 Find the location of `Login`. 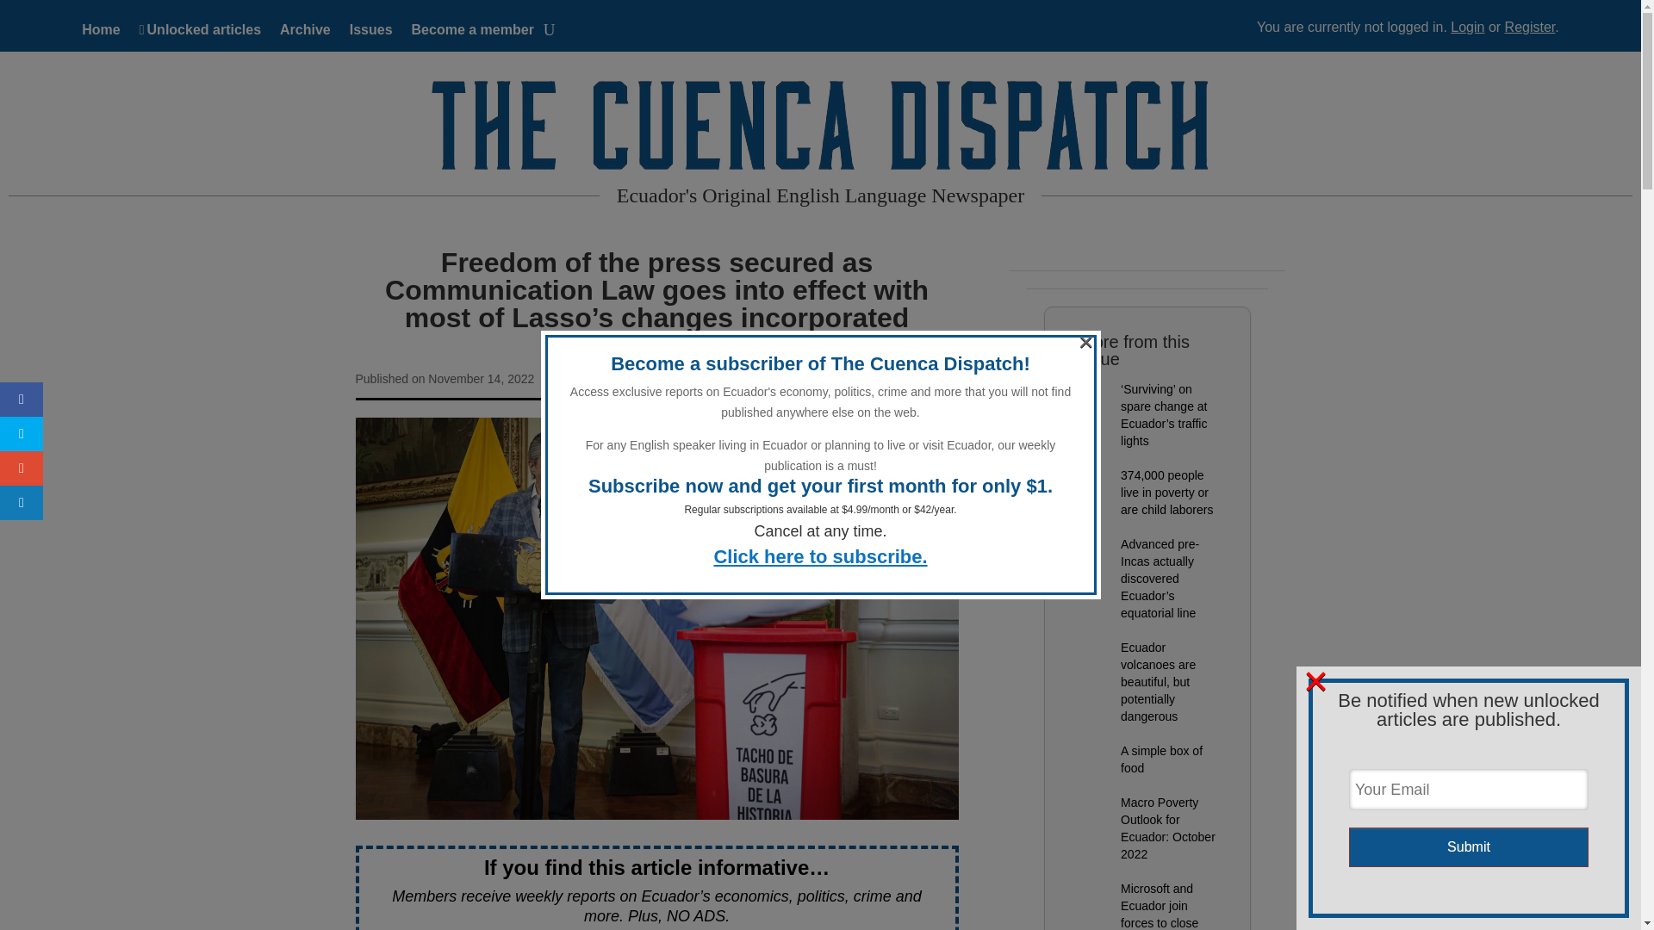

Login is located at coordinates (1466, 26).